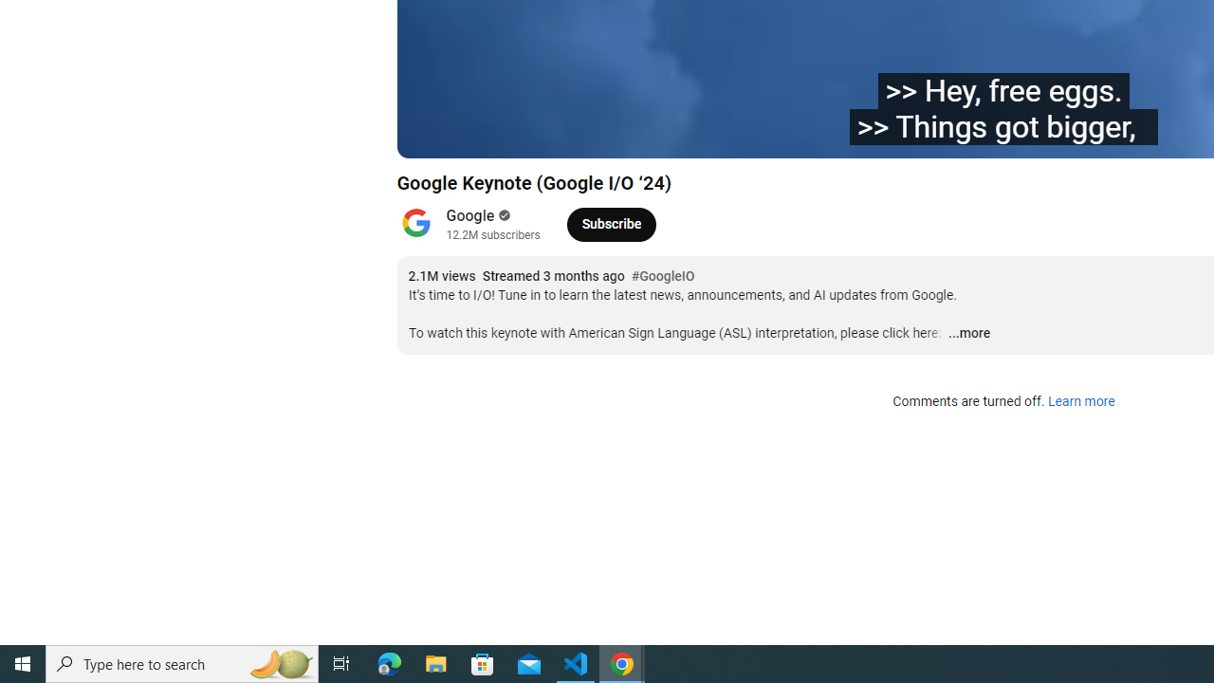  What do you see at coordinates (611, 224) in the screenshot?
I see `Subscribe to Google.` at bounding box center [611, 224].